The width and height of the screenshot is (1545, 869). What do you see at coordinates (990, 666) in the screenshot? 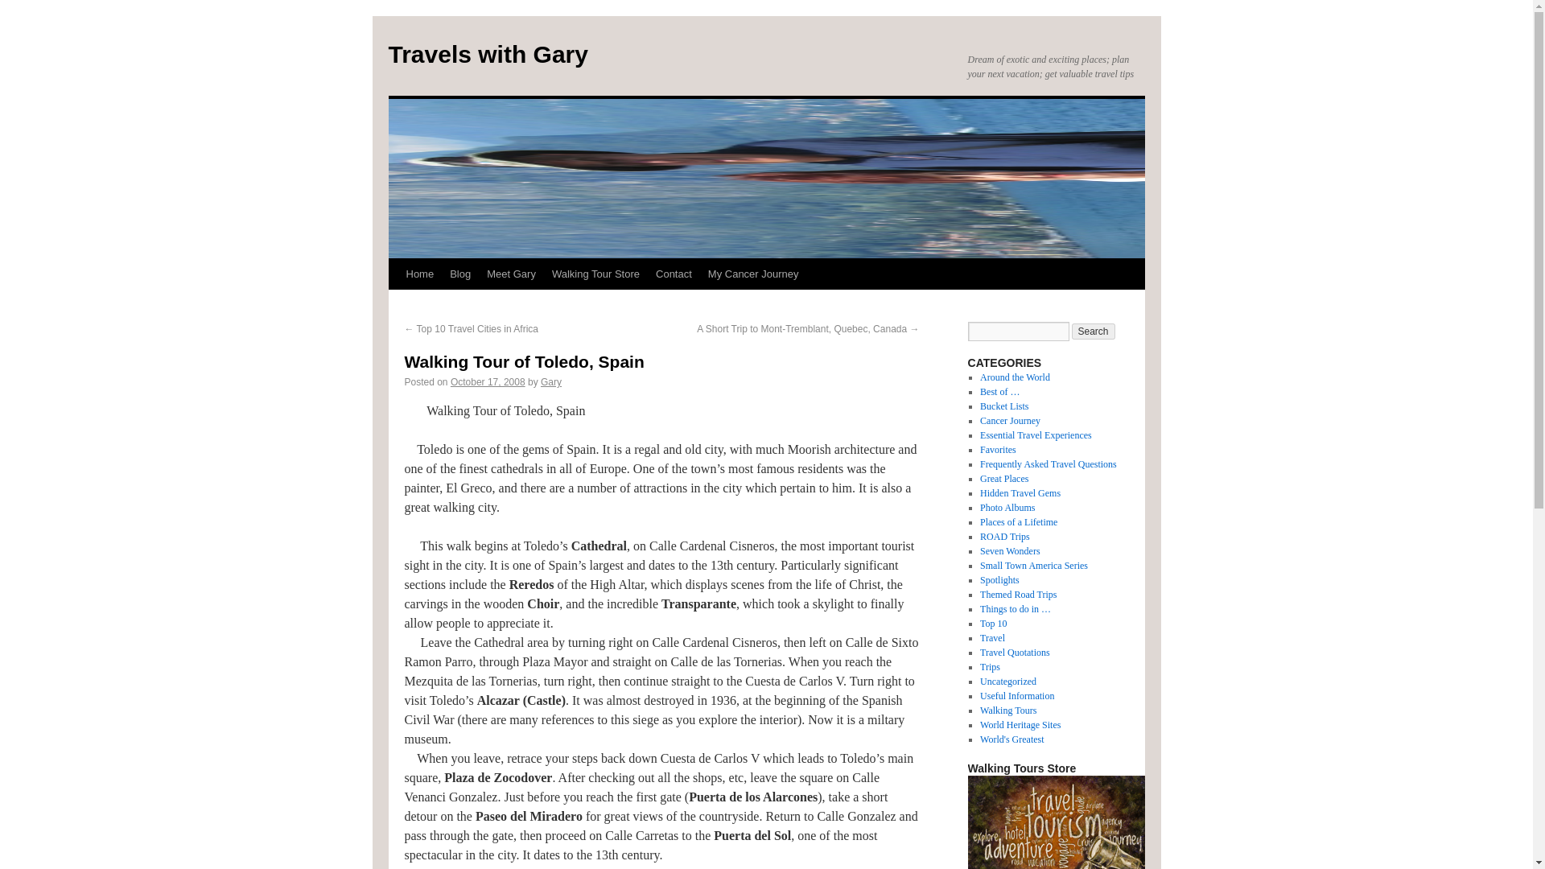
I see `Trips` at bounding box center [990, 666].